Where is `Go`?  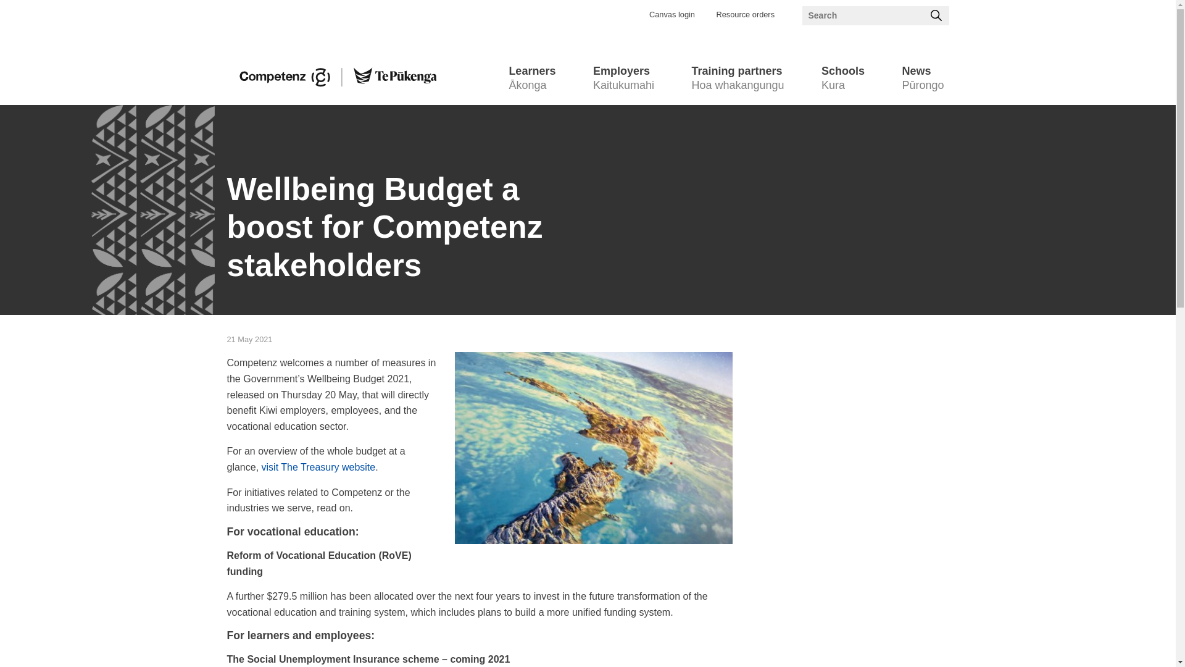
Go is located at coordinates (623, 79).